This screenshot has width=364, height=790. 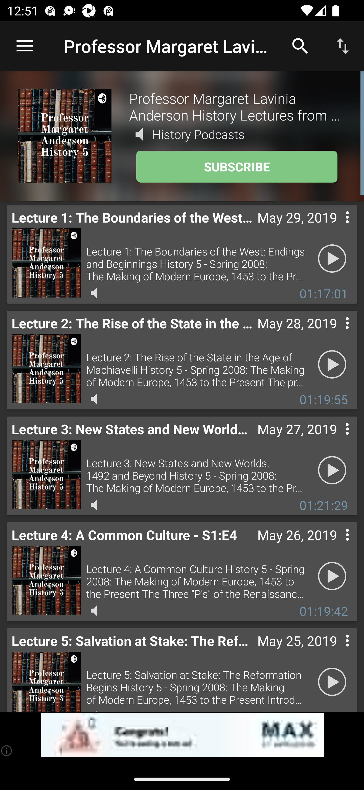 I want to click on Contextual menu, so click(x=336, y=650).